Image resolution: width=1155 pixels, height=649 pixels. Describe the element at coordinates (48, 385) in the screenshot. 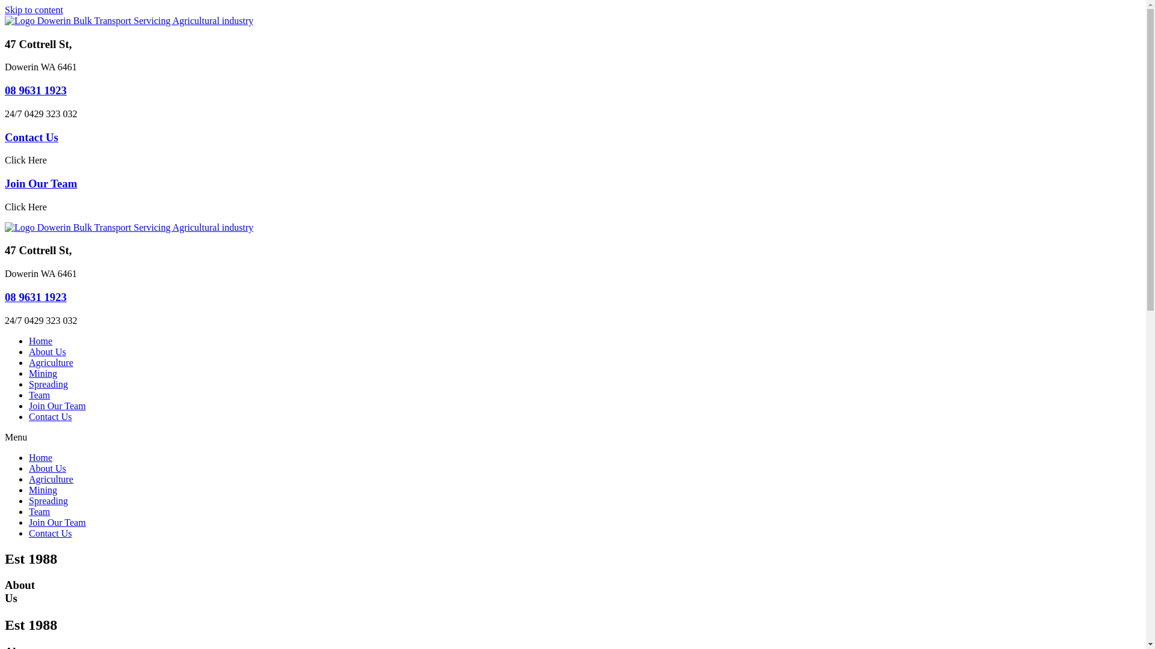

I see `Spreading` at that location.